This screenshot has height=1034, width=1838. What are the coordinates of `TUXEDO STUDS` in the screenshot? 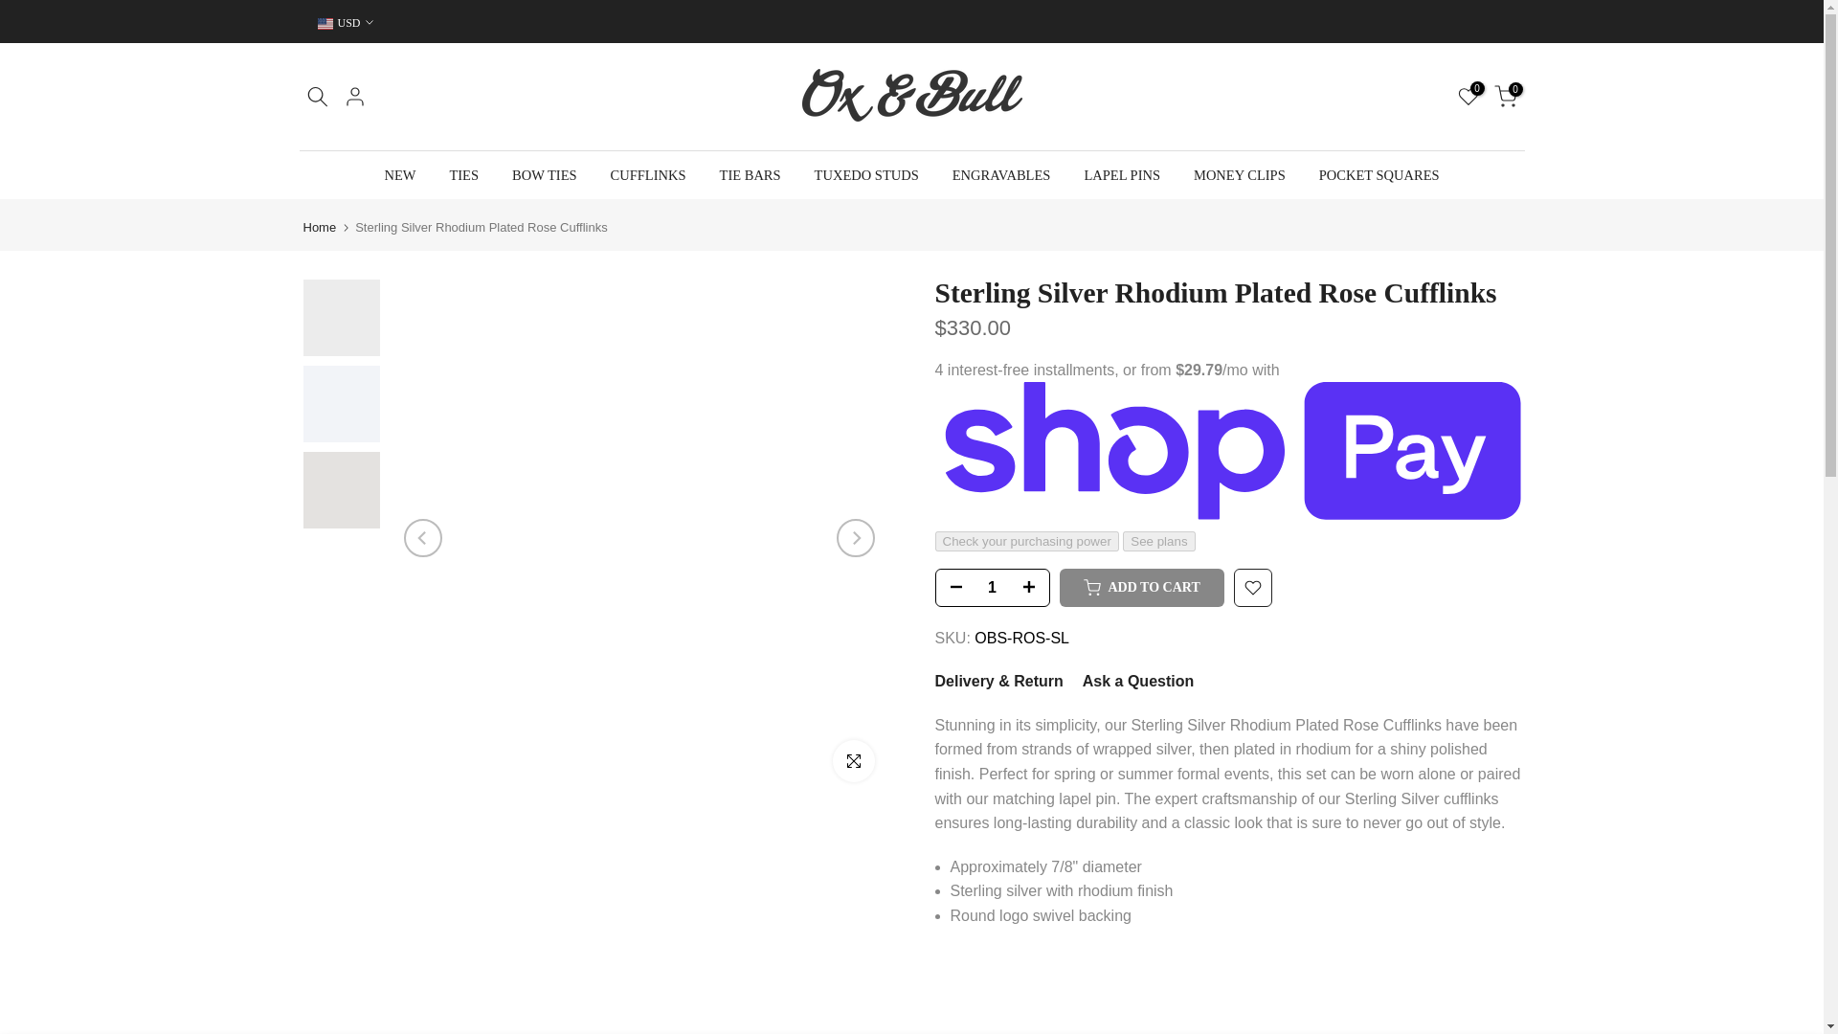 It's located at (866, 174).